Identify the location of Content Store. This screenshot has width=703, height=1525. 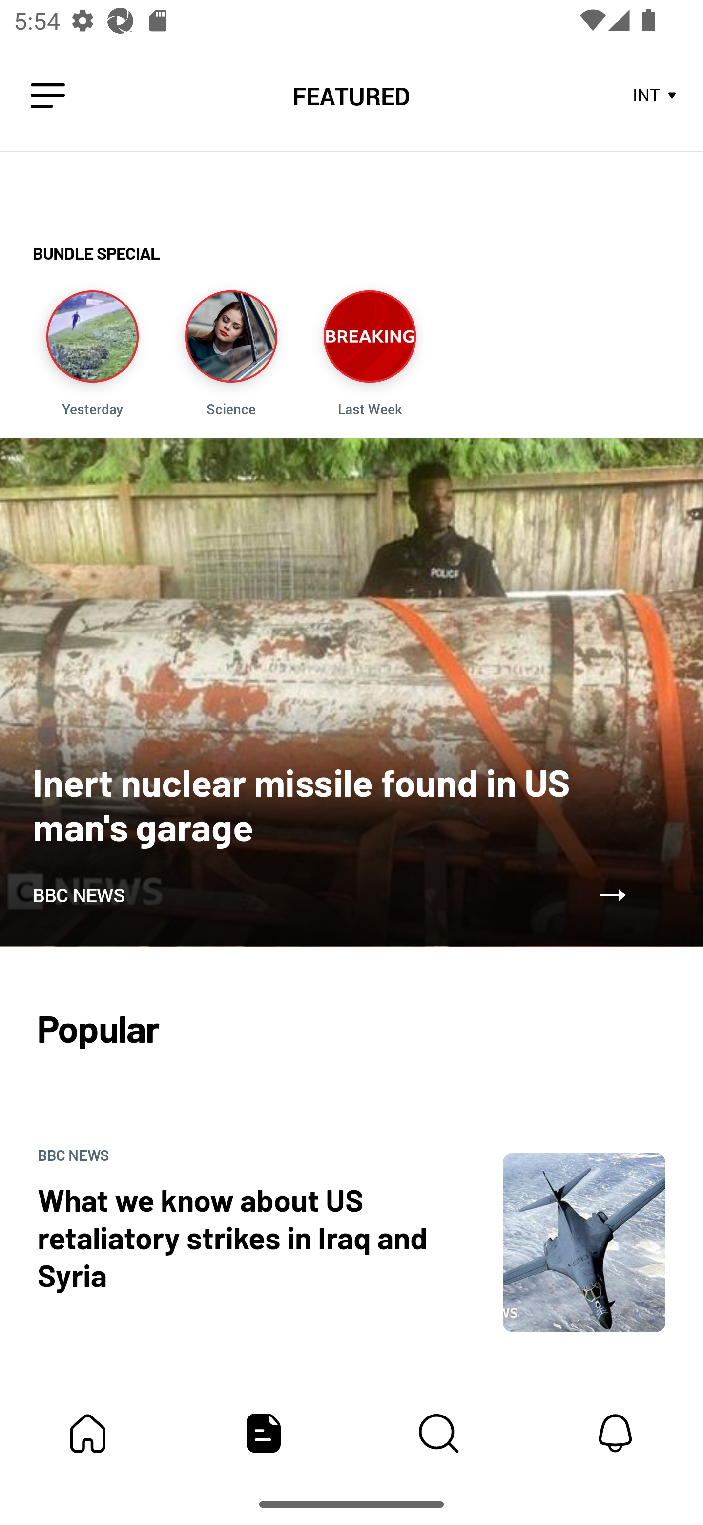
(439, 1433).